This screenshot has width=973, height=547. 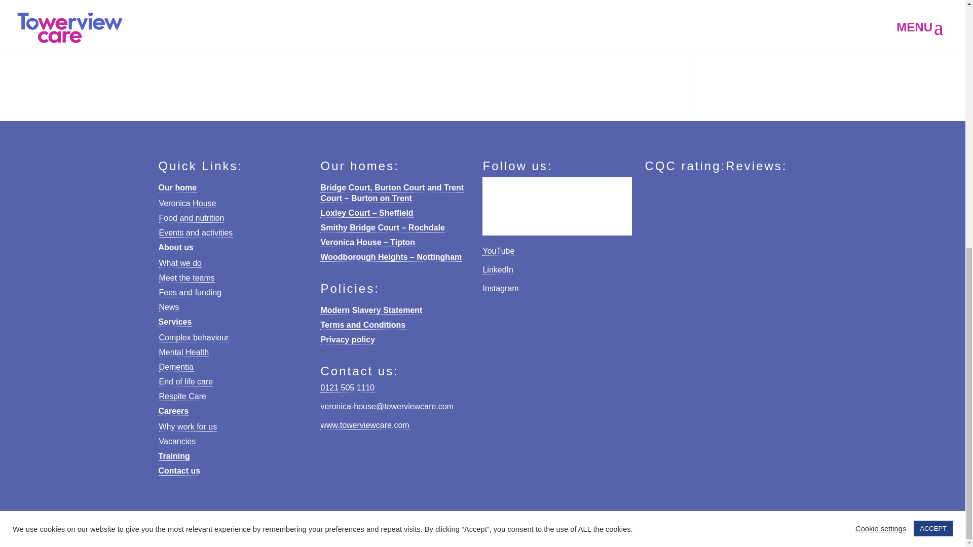 What do you see at coordinates (175, 247) in the screenshot?
I see `About us` at bounding box center [175, 247].